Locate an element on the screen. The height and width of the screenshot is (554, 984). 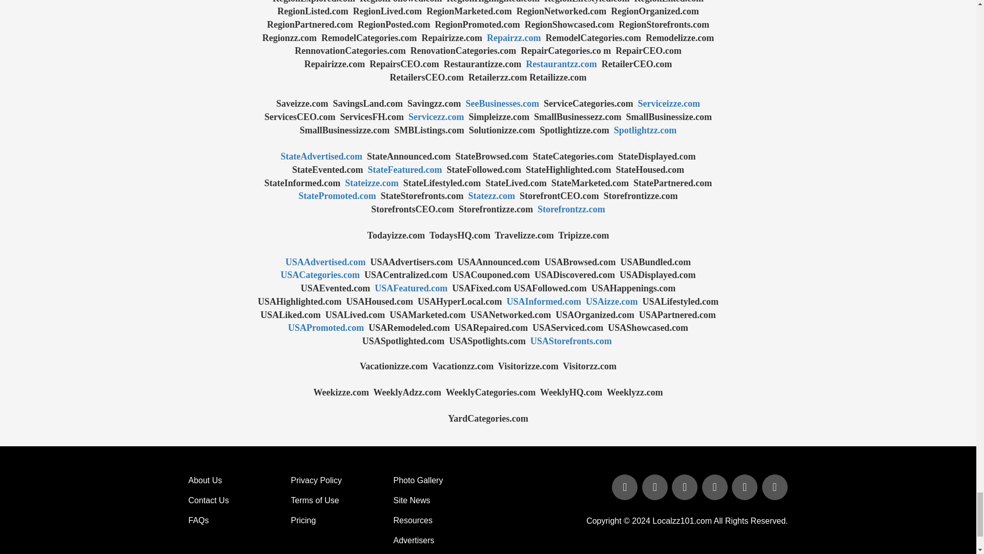
Follow Us on You Tube is located at coordinates (715, 488).